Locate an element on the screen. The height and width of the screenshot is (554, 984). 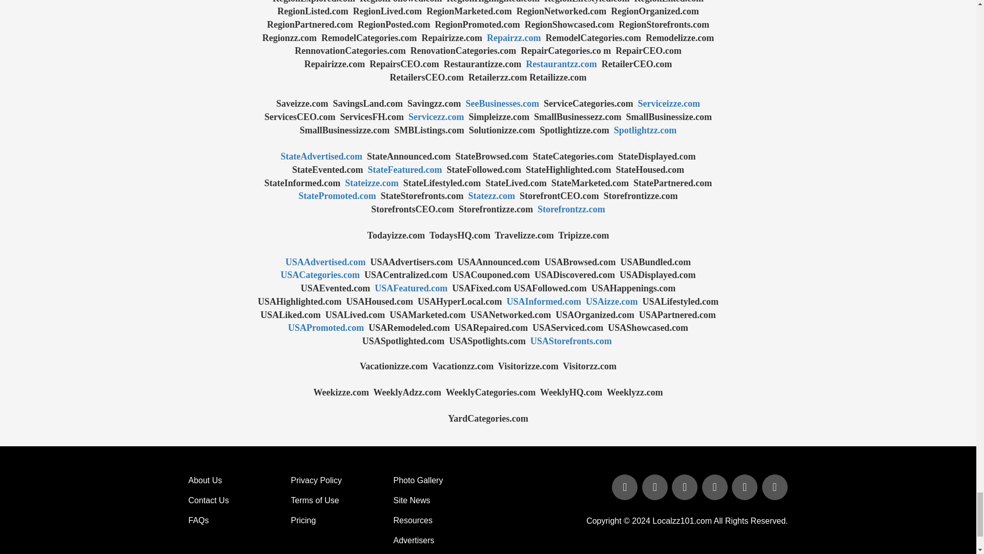
Follow Us on You Tube is located at coordinates (715, 488).